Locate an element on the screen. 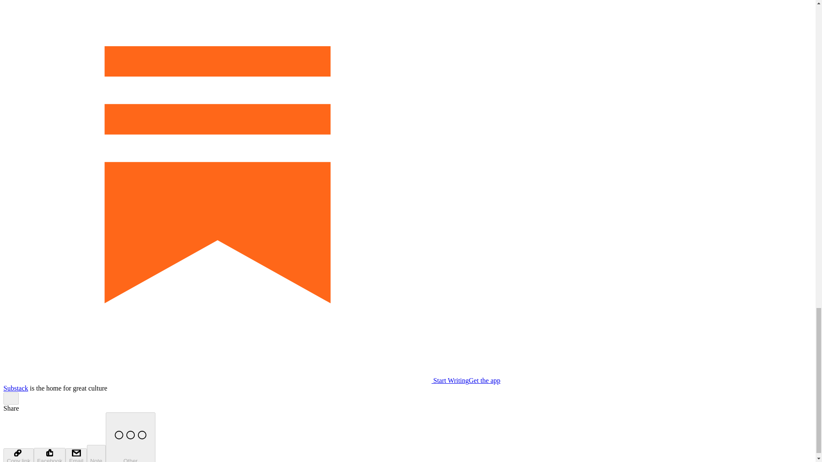 This screenshot has height=462, width=822. Get the app is located at coordinates (485, 380).